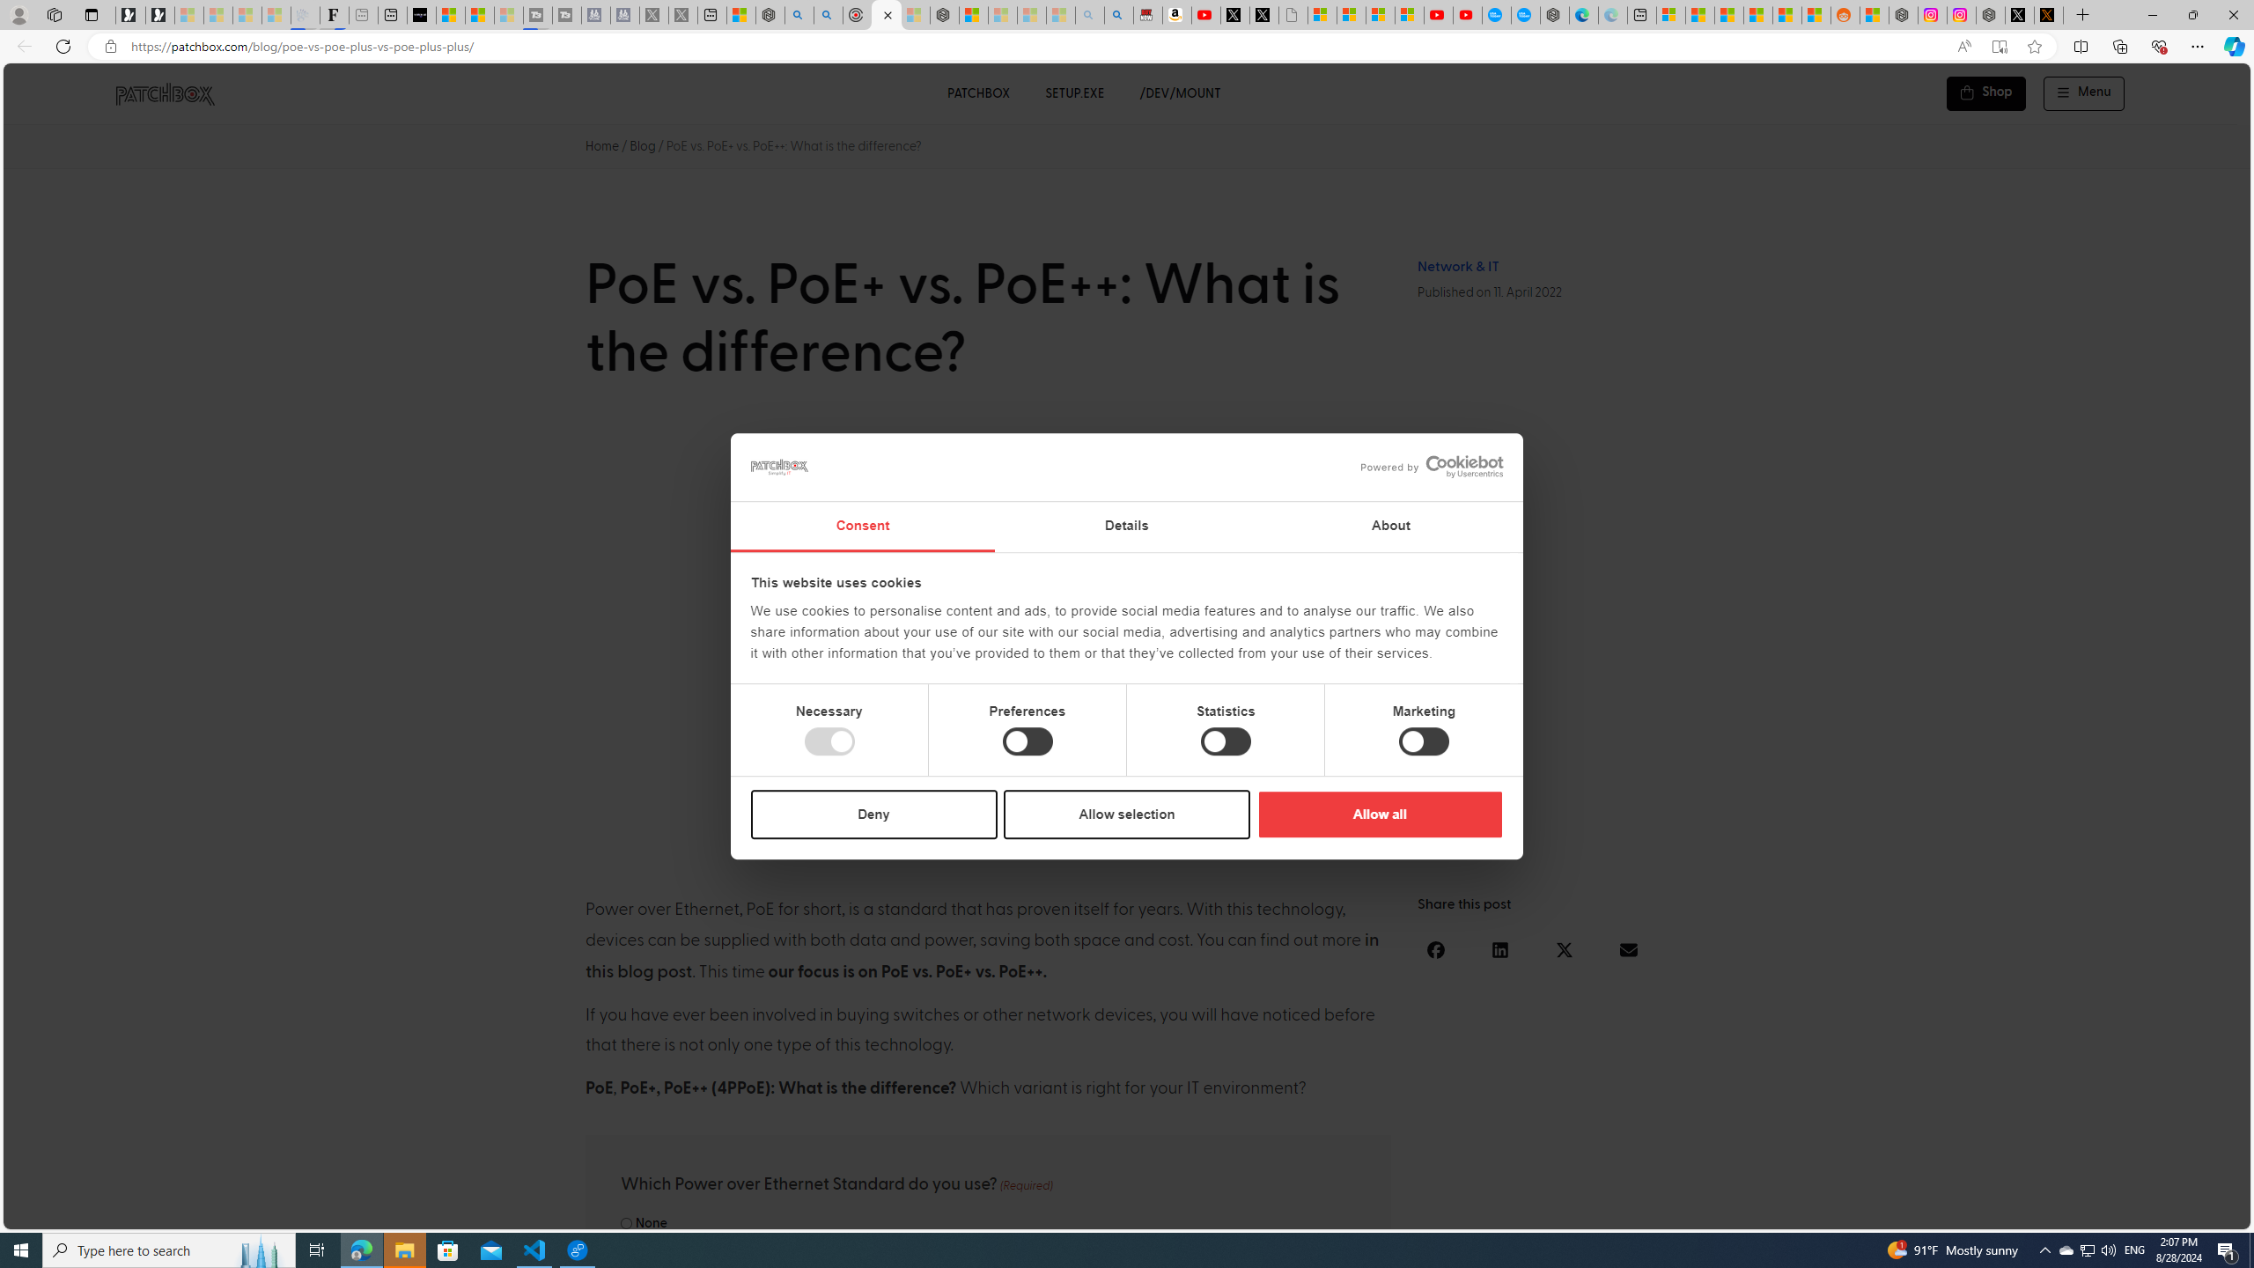 Image resolution: width=2254 pixels, height=1268 pixels. What do you see at coordinates (1907, 1213) in the screenshot?
I see `Language switcher : German` at bounding box center [1907, 1213].